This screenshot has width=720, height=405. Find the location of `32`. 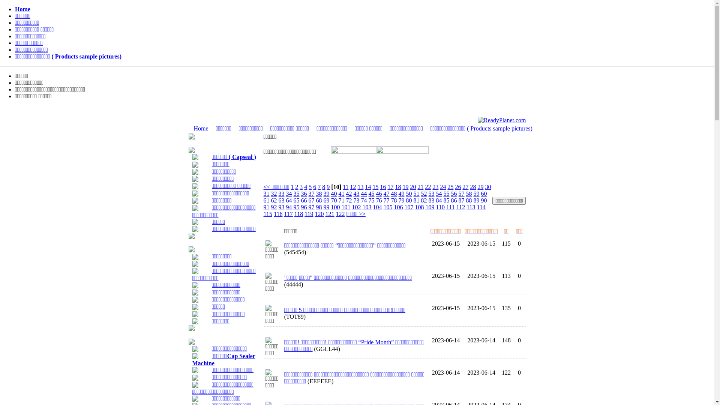

32 is located at coordinates (274, 193).